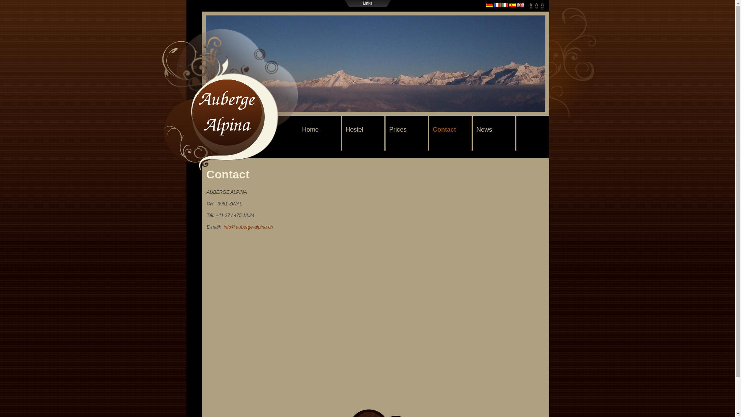  What do you see at coordinates (531, 6) in the screenshot?
I see `Decrease font size` at bounding box center [531, 6].